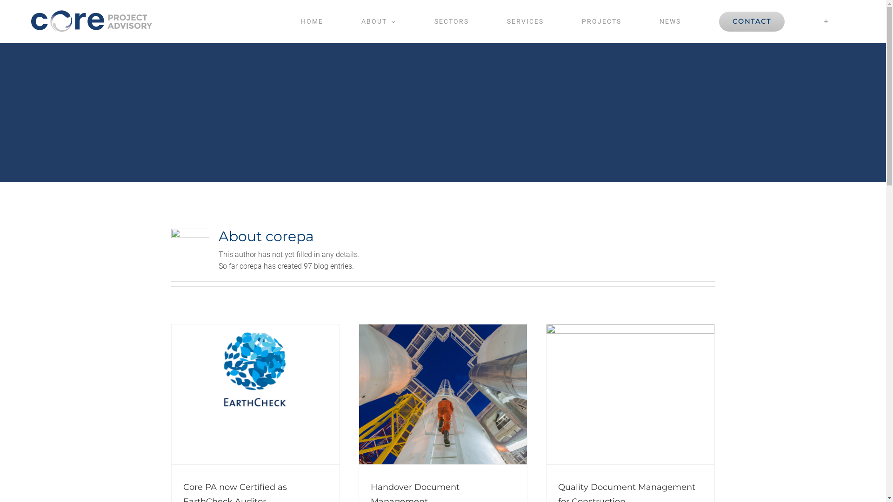  I want to click on NEWS, so click(670, 21).